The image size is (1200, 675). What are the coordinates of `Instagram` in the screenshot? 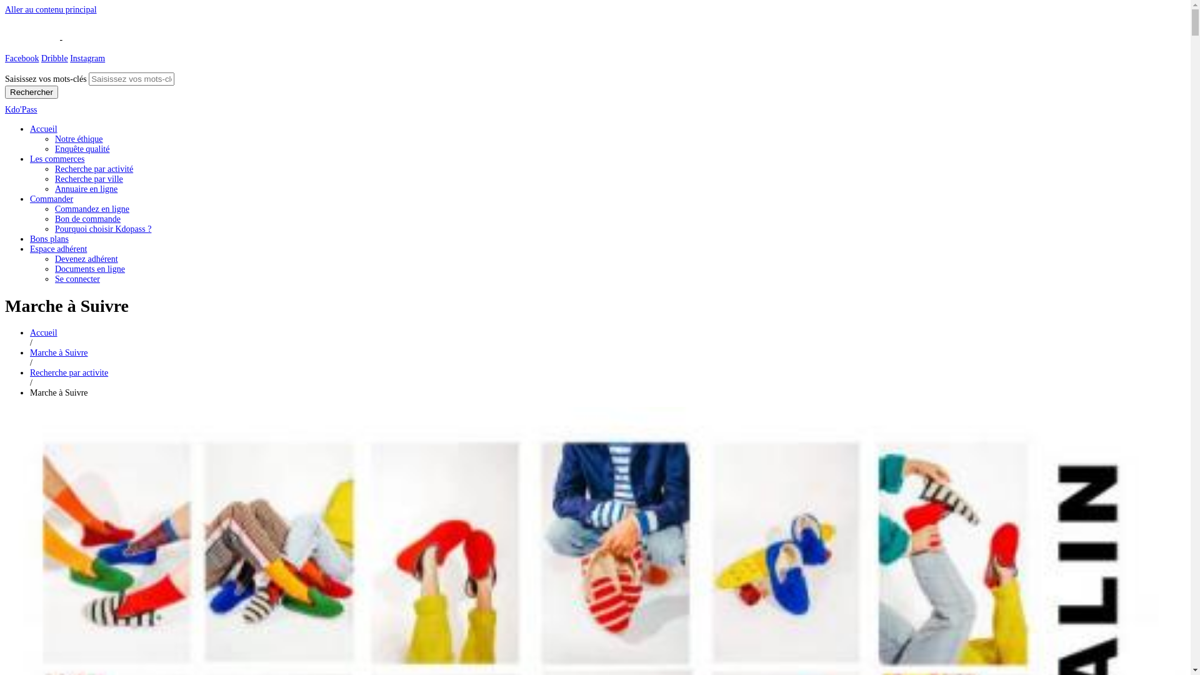 It's located at (87, 59).